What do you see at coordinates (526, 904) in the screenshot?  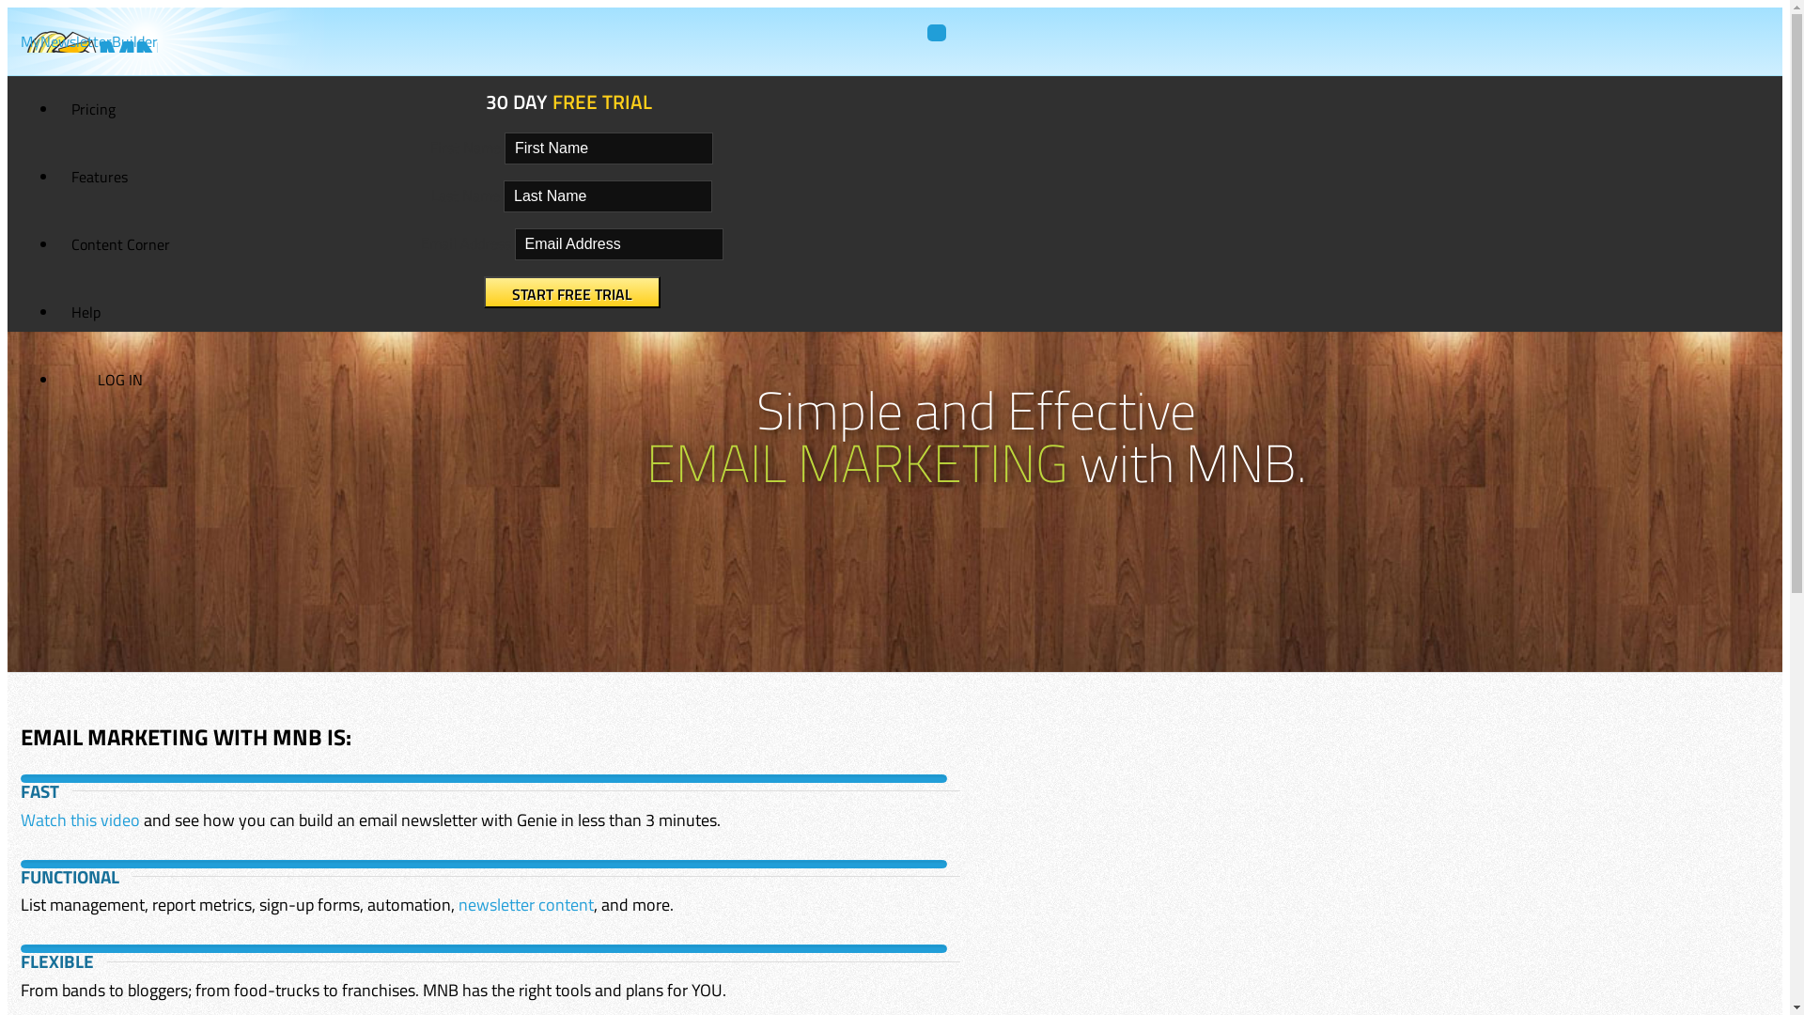 I see `newsletter content` at bounding box center [526, 904].